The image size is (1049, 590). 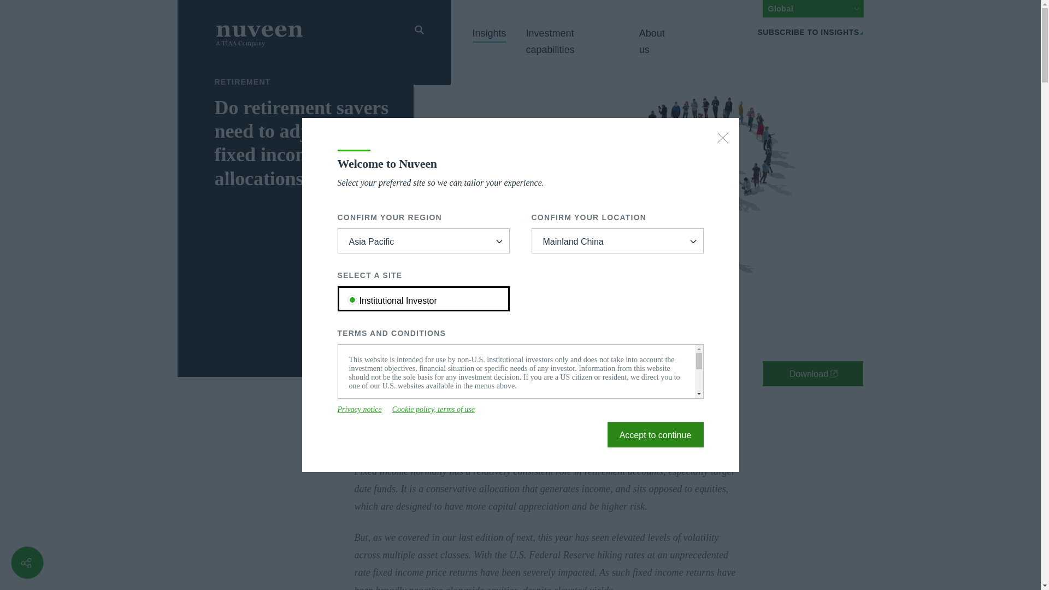 I want to click on SUBSCRIBE TO INSIGHTS, so click(x=810, y=32).